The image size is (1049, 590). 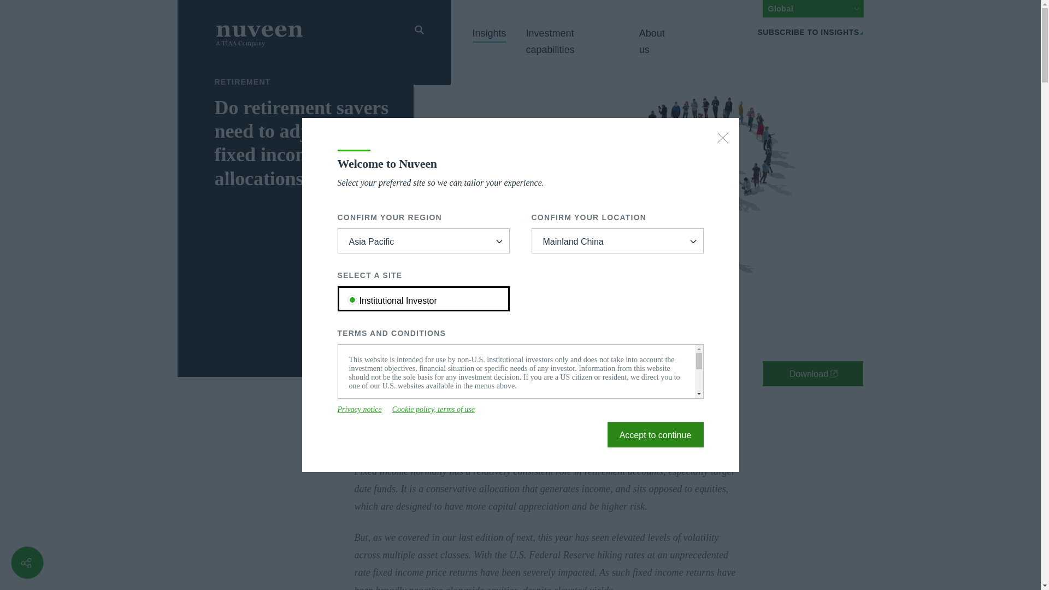 I want to click on SUBSCRIBE TO INSIGHTS, so click(x=810, y=32).